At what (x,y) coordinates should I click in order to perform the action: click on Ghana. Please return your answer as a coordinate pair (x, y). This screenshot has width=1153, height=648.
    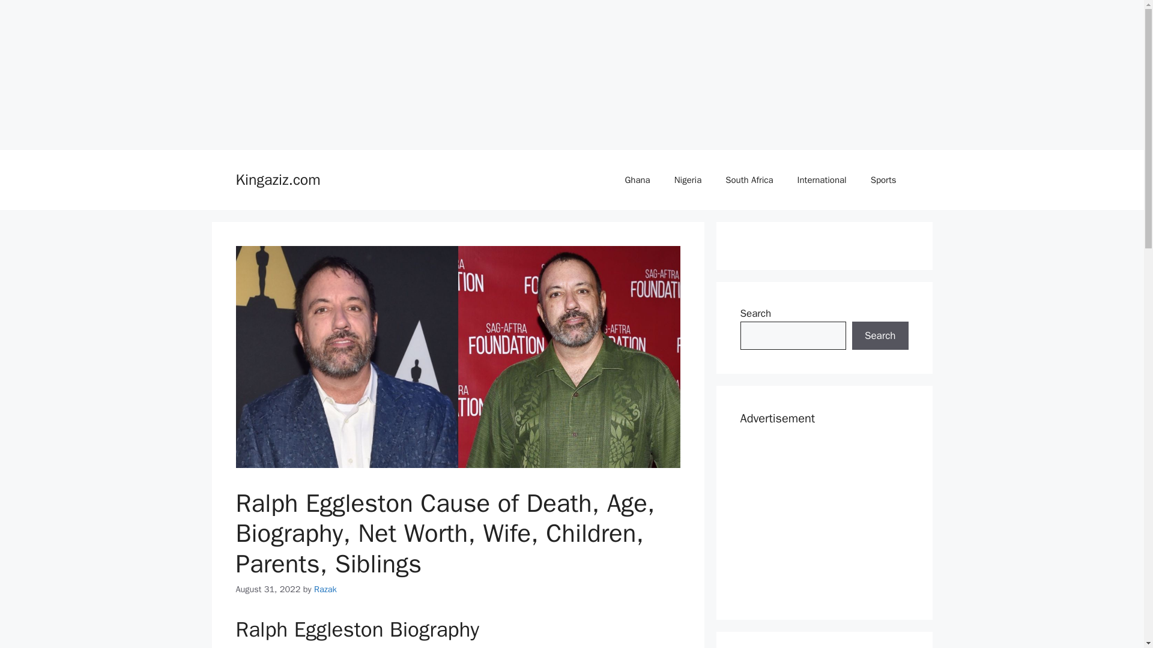
    Looking at the image, I should click on (637, 180).